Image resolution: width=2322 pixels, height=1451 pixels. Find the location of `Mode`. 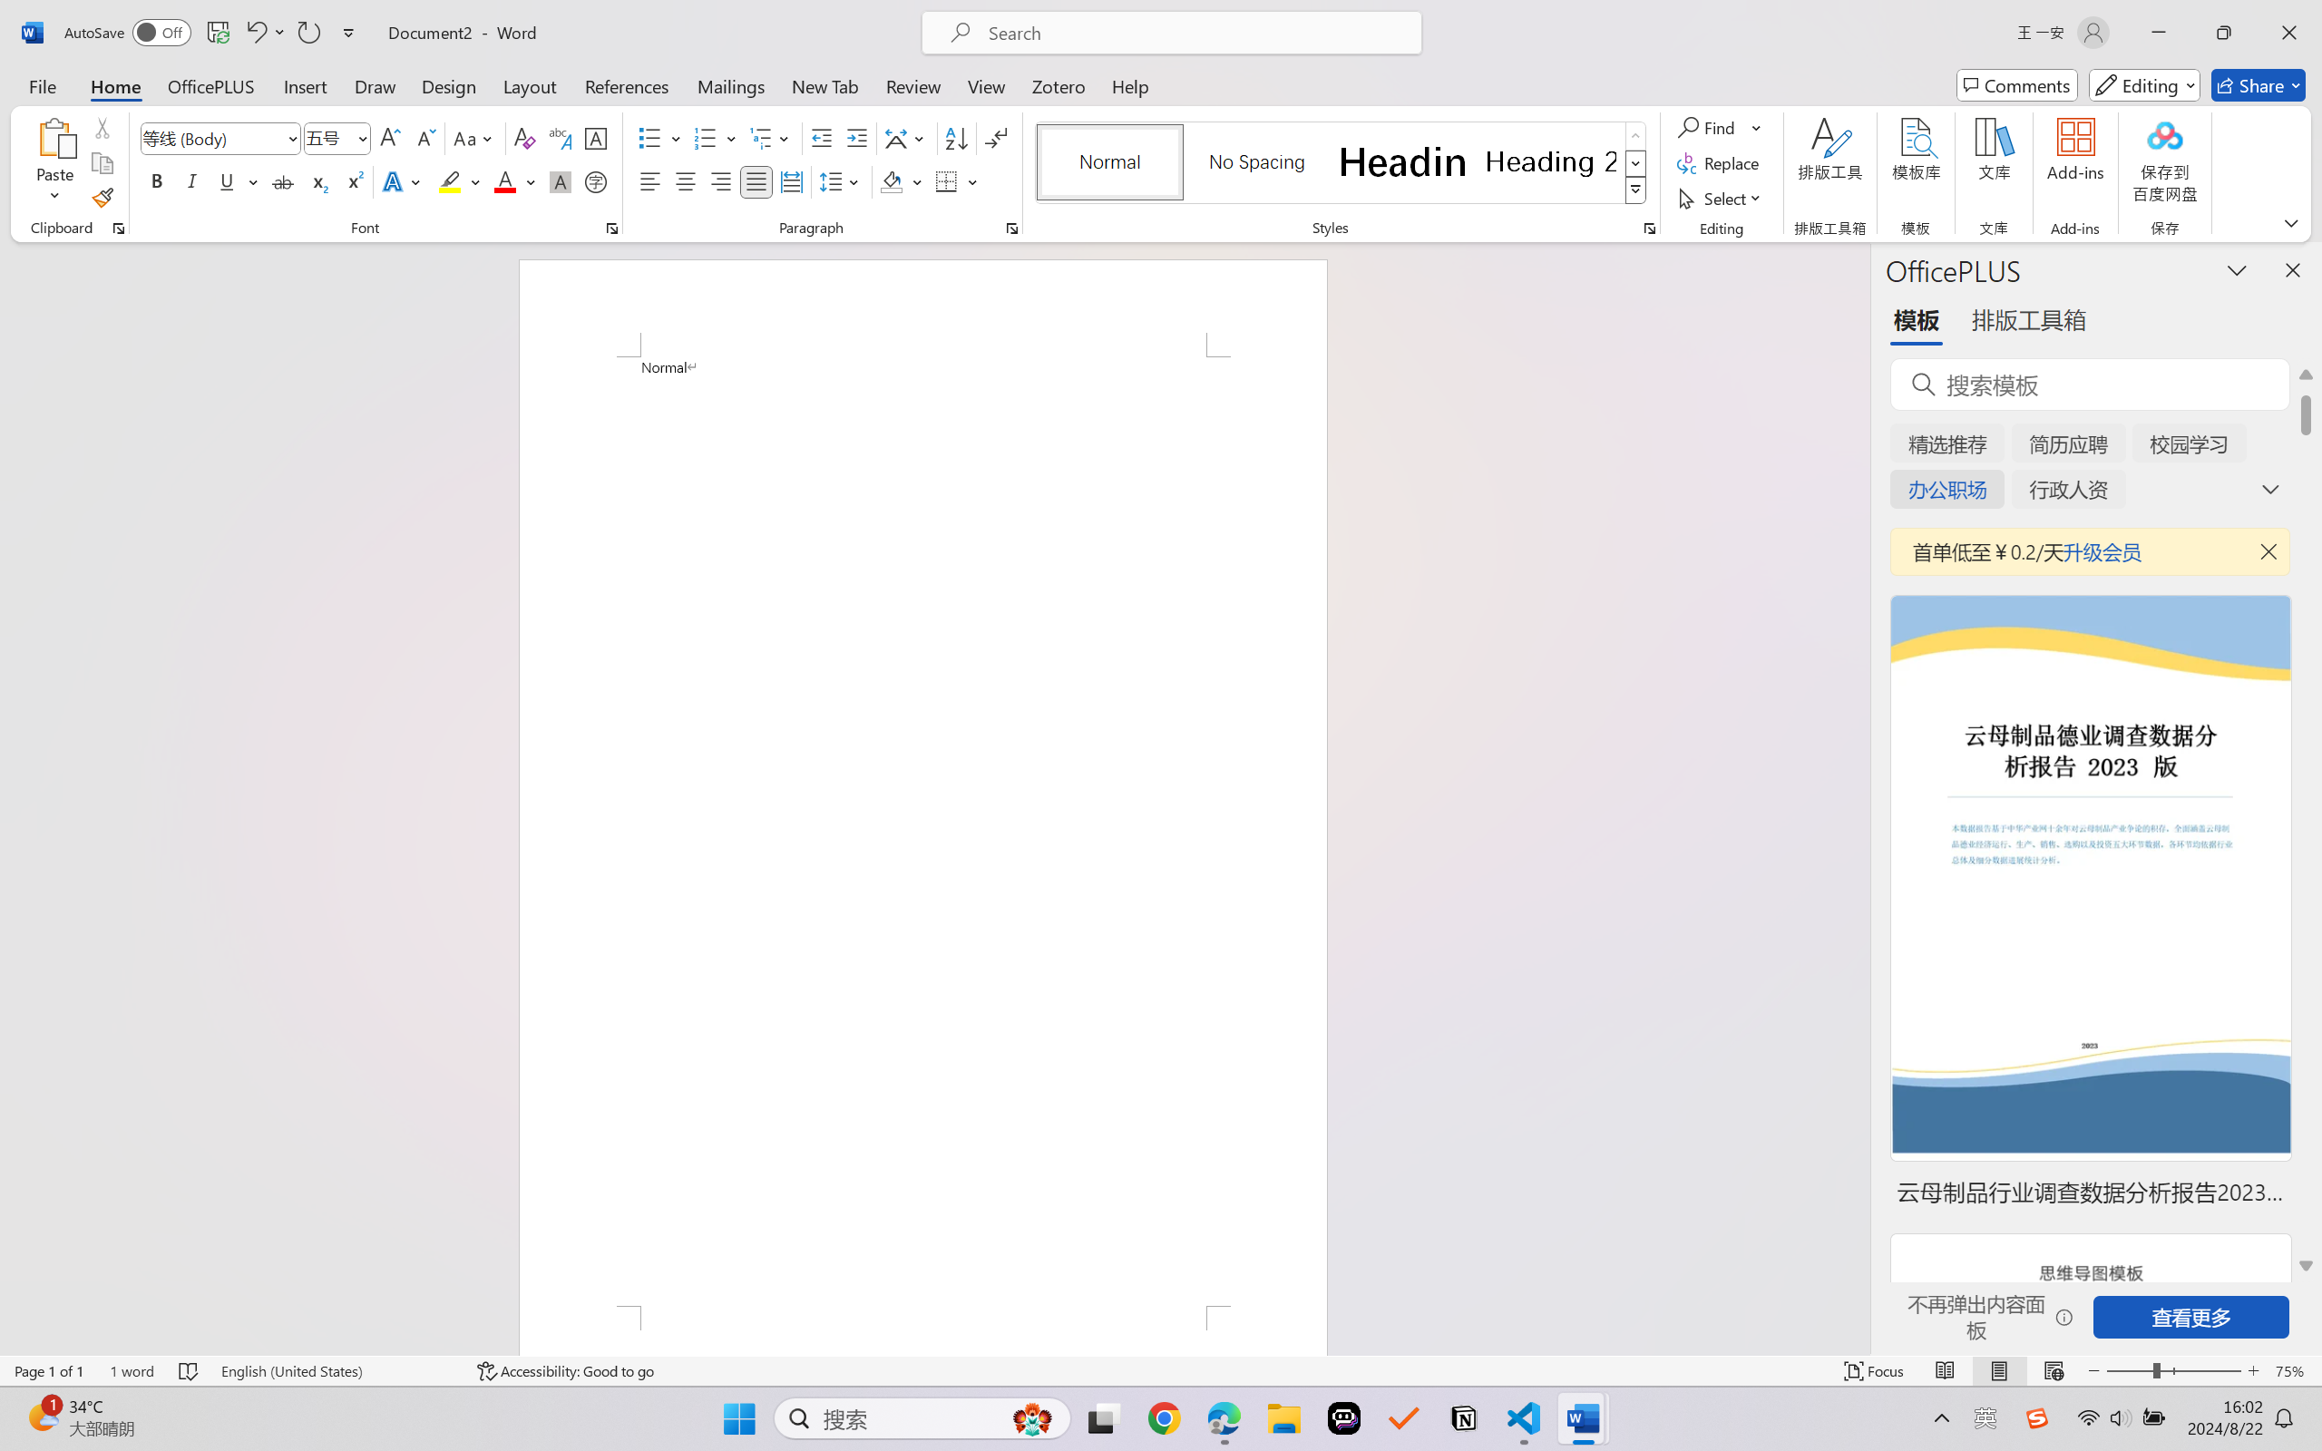

Mode is located at coordinates (2145, 85).